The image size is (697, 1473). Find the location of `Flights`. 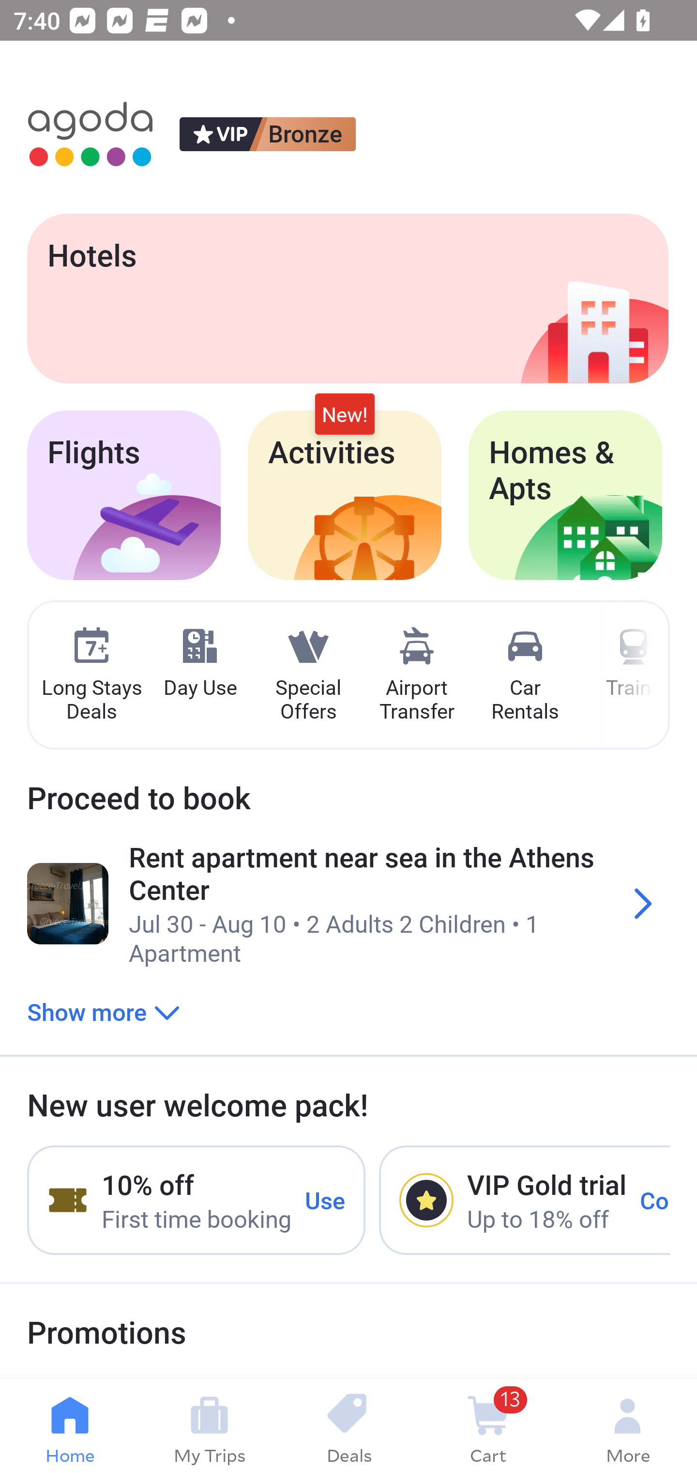

Flights is located at coordinates (124, 495).